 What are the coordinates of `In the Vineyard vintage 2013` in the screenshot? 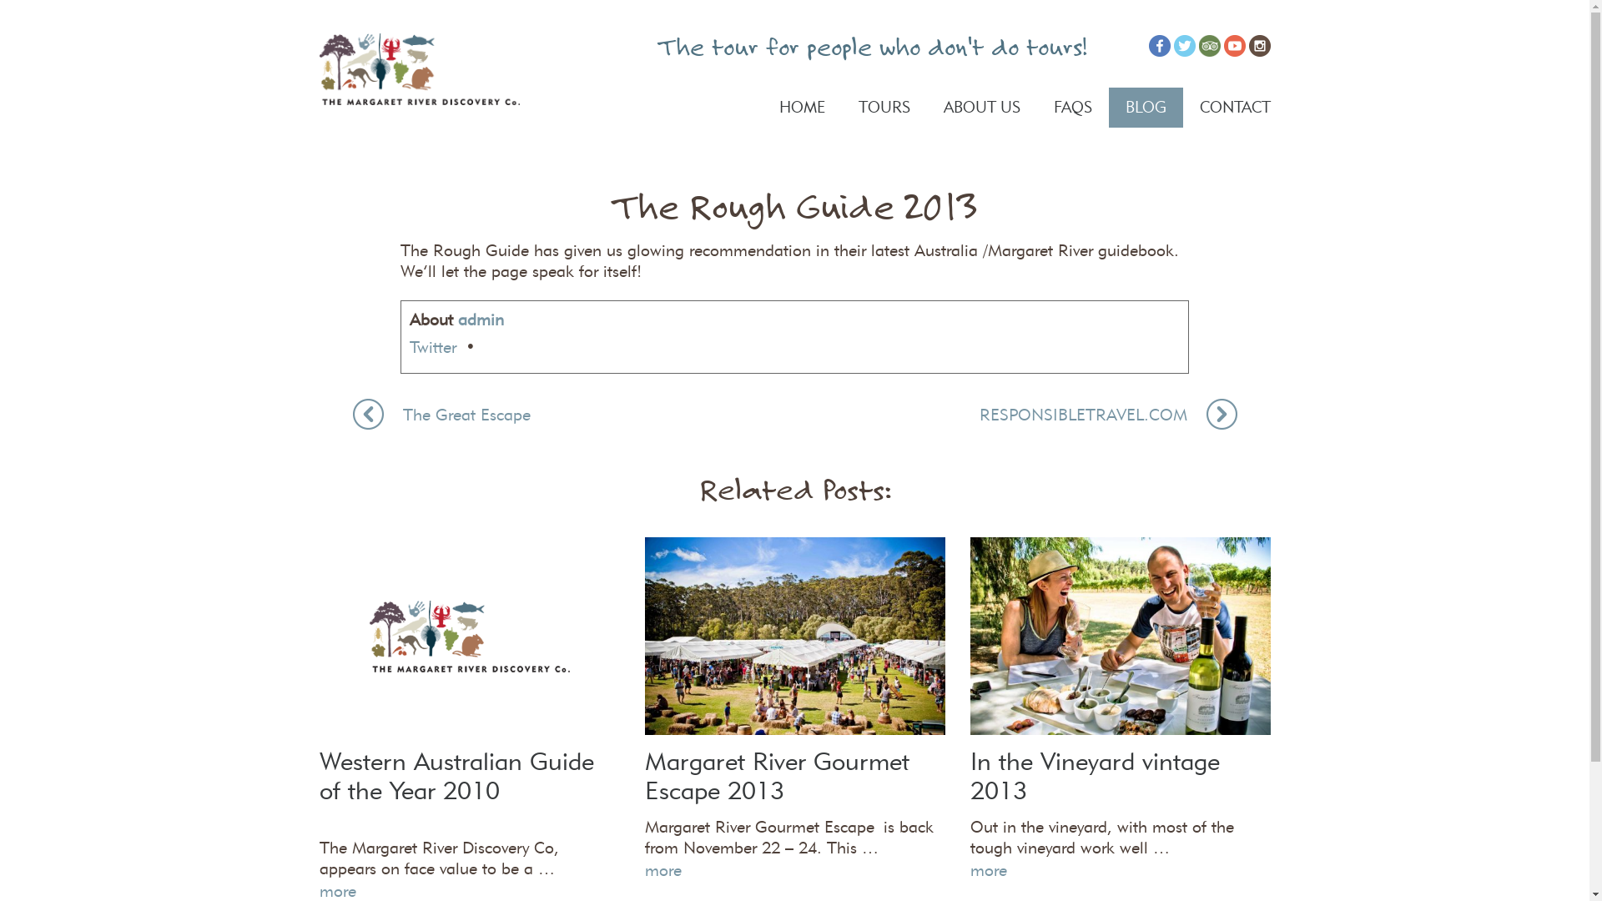 It's located at (1095, 776).